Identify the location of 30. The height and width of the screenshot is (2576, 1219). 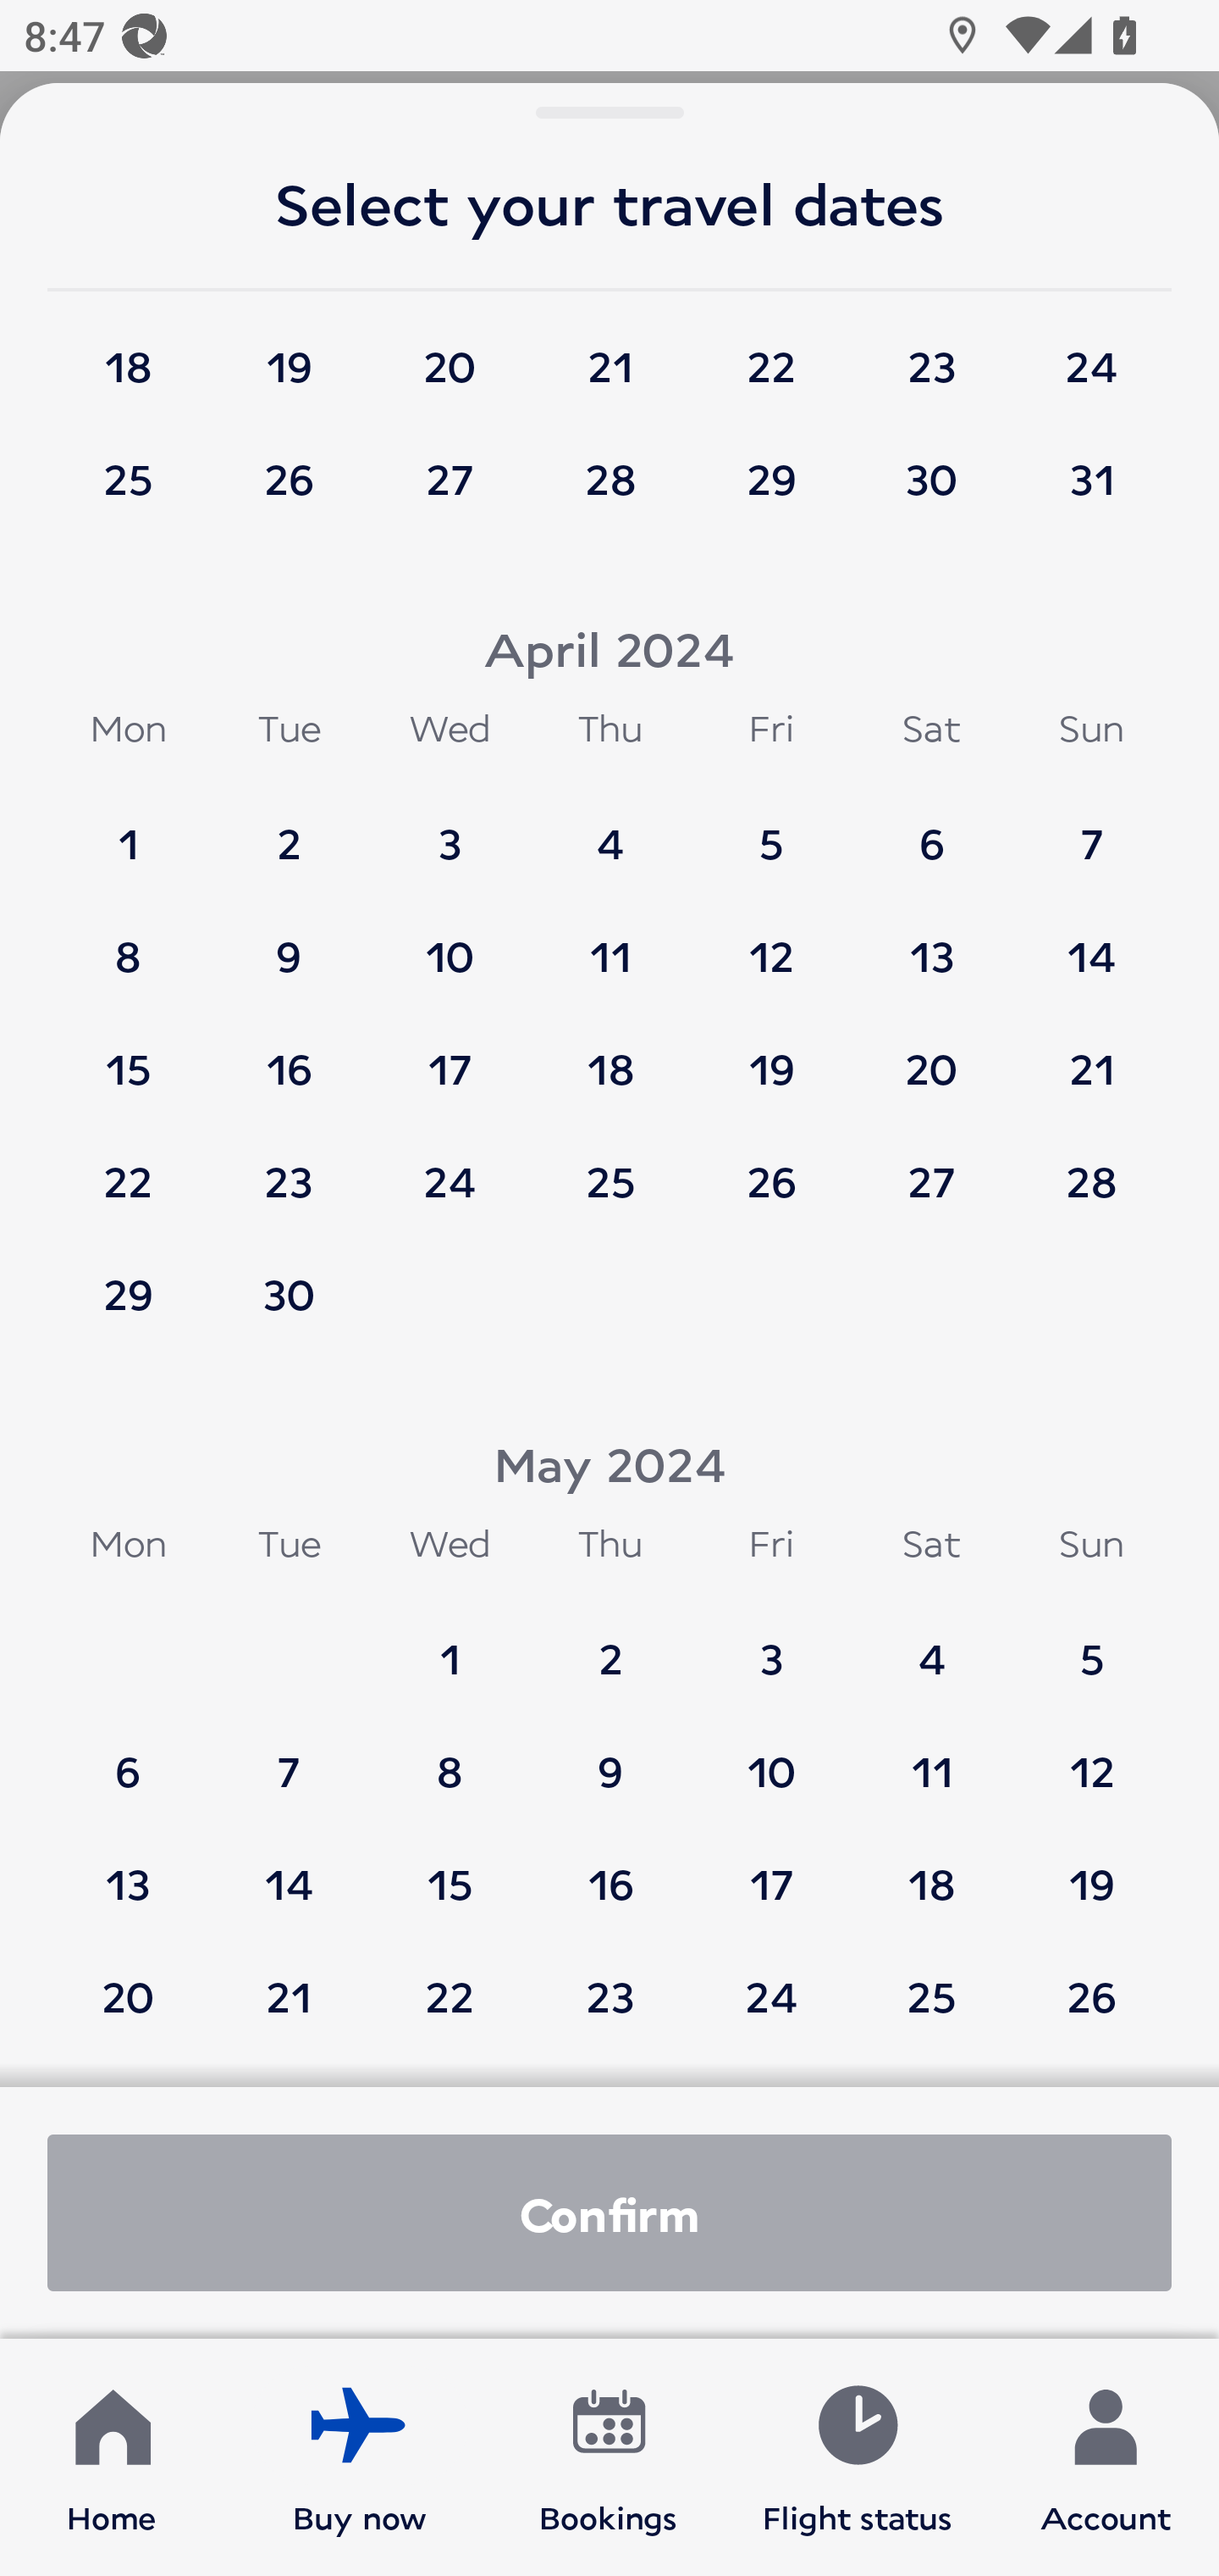
(289, 1295).